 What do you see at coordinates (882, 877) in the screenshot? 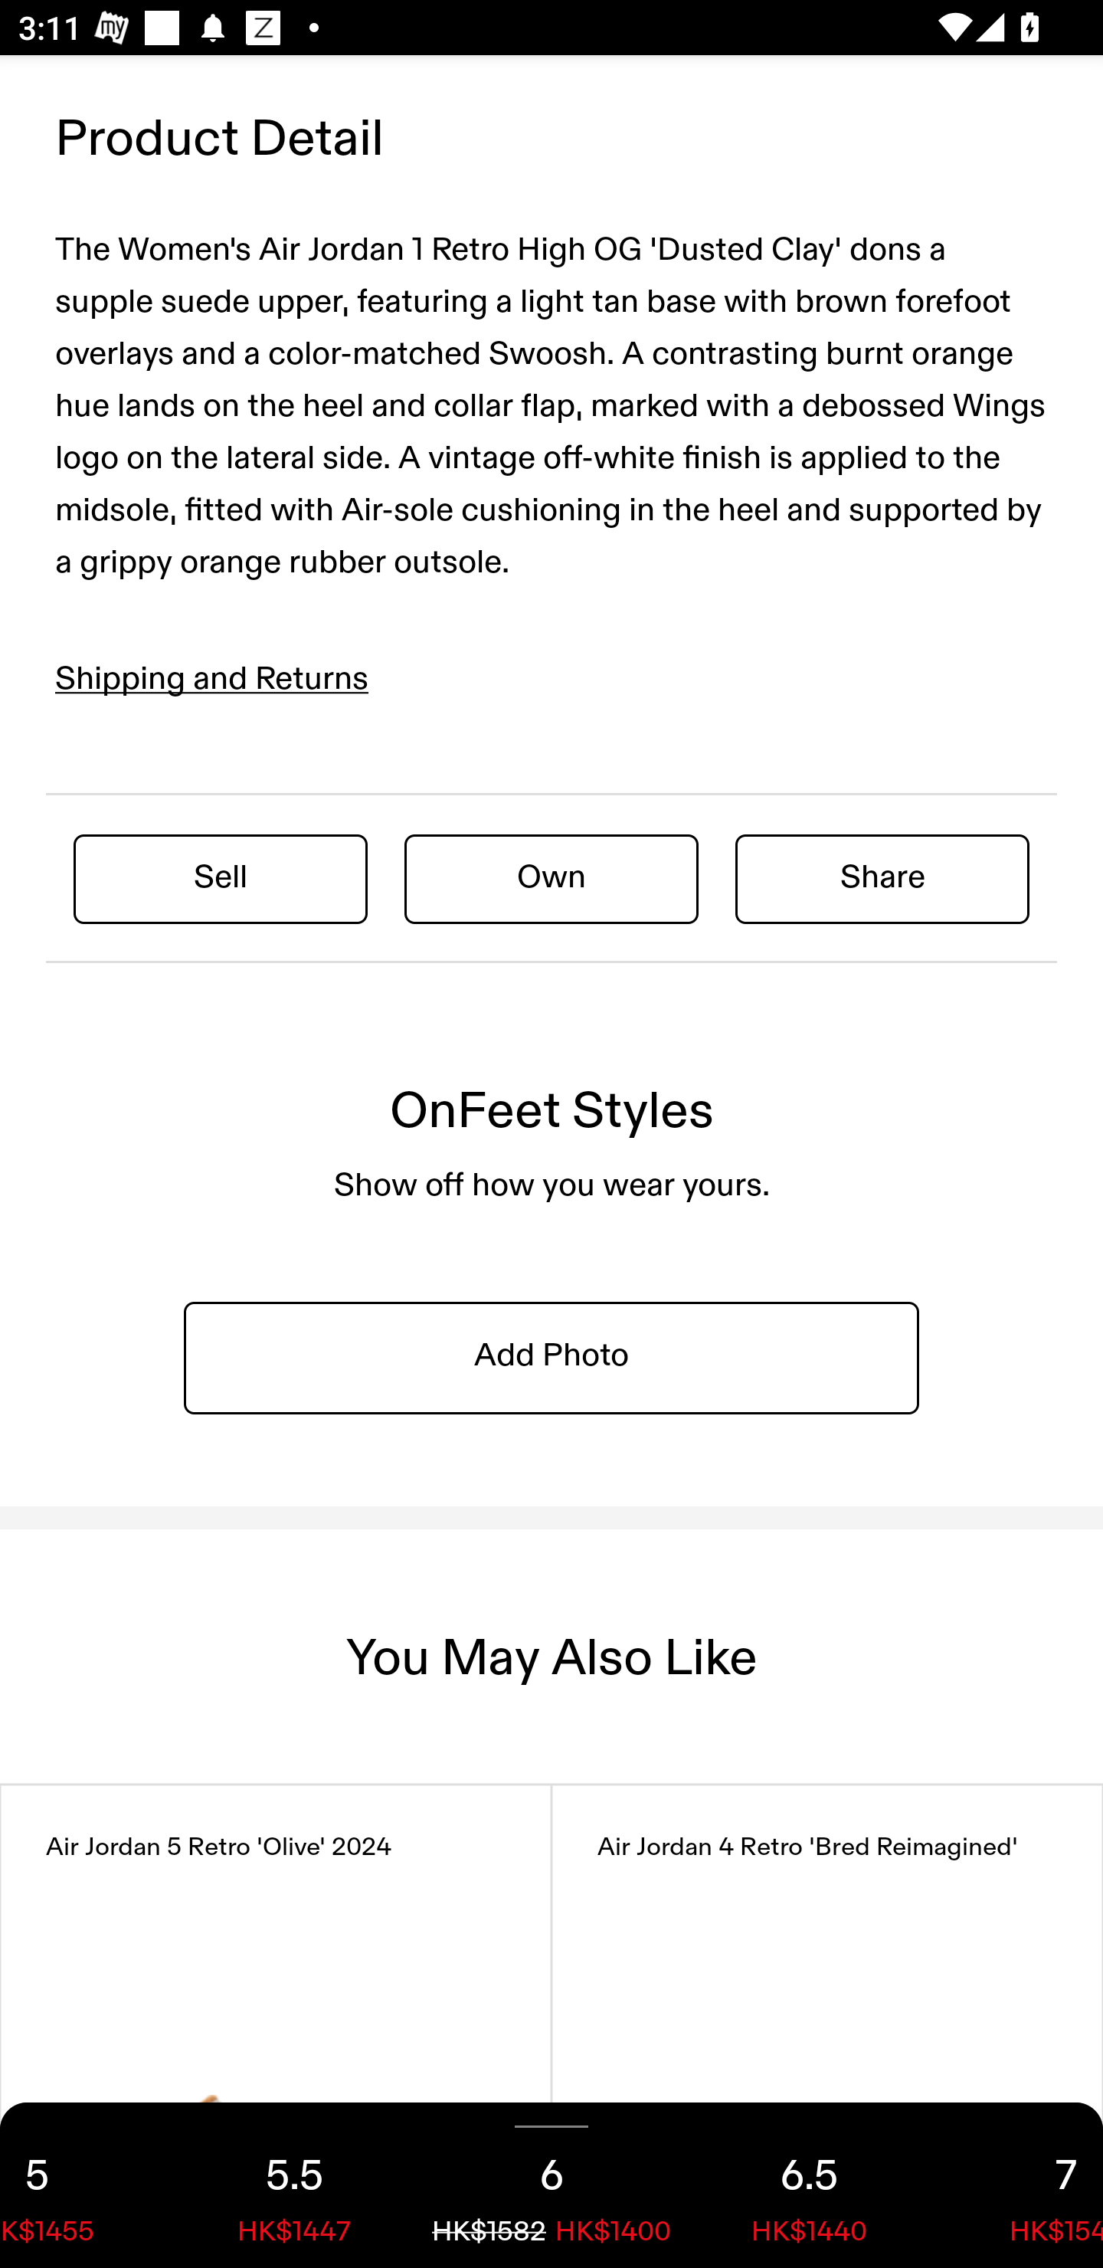
I see `Share` at bounding box center [882, 877].